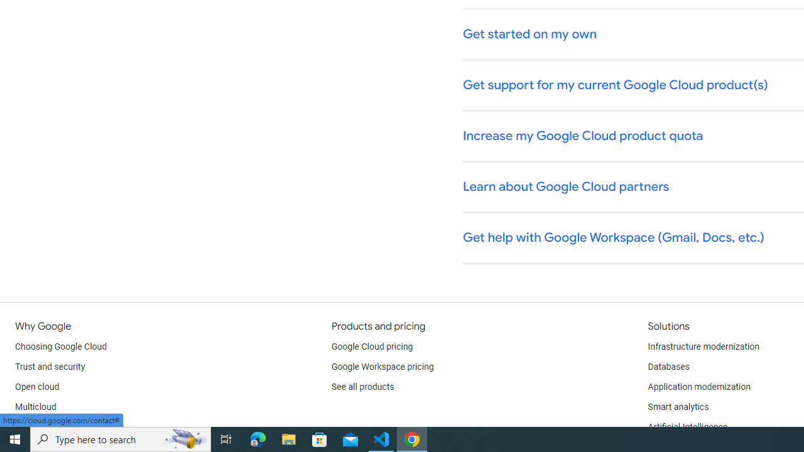 This screenshot has width=804, height=452. What do you see at coordinates (678, 407) in the screenshot?
I see `Smart analytics` at bounding box center [678, 407].